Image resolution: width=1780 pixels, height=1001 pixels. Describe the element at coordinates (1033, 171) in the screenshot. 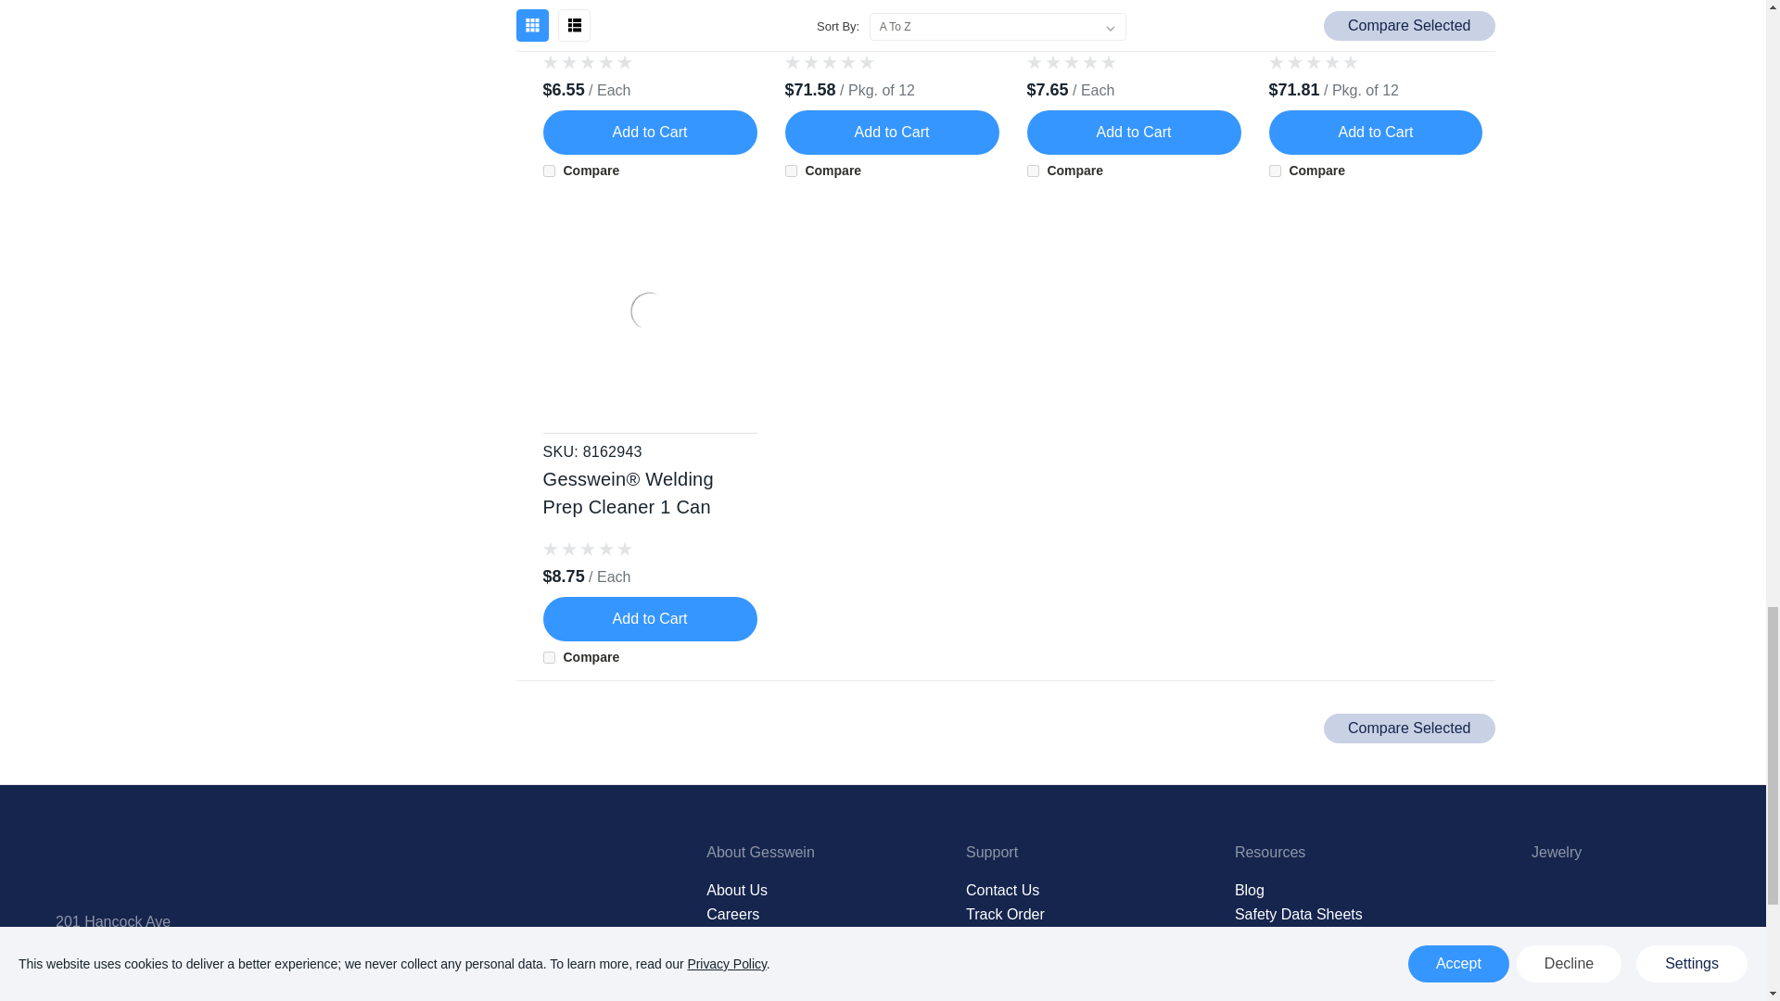

I see `9594` at that location.